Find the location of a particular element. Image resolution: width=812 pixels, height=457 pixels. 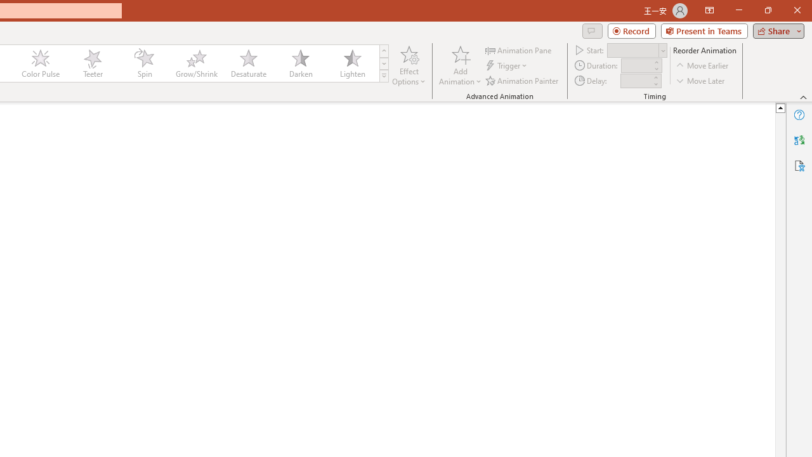

Animation Duration is located at coordinates (636, 66).